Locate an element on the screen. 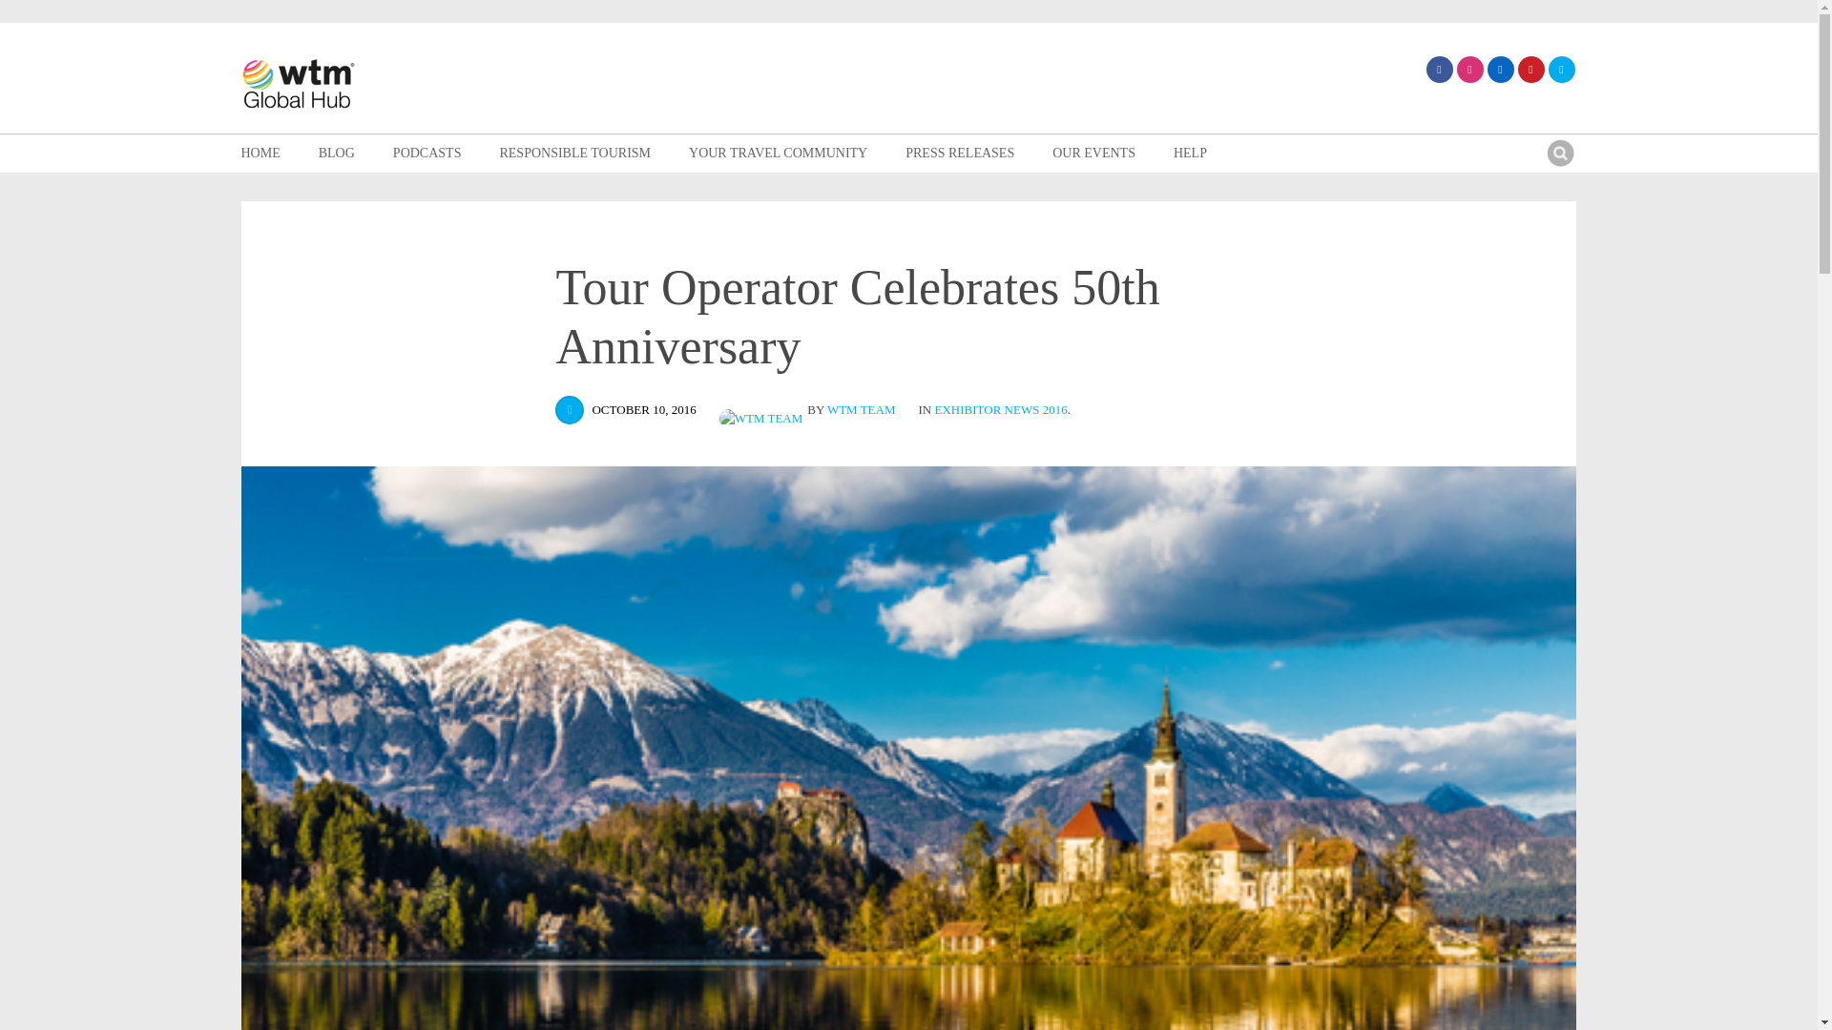  RESPONSIBLE TOURISM is located at coordinates (574, 154).